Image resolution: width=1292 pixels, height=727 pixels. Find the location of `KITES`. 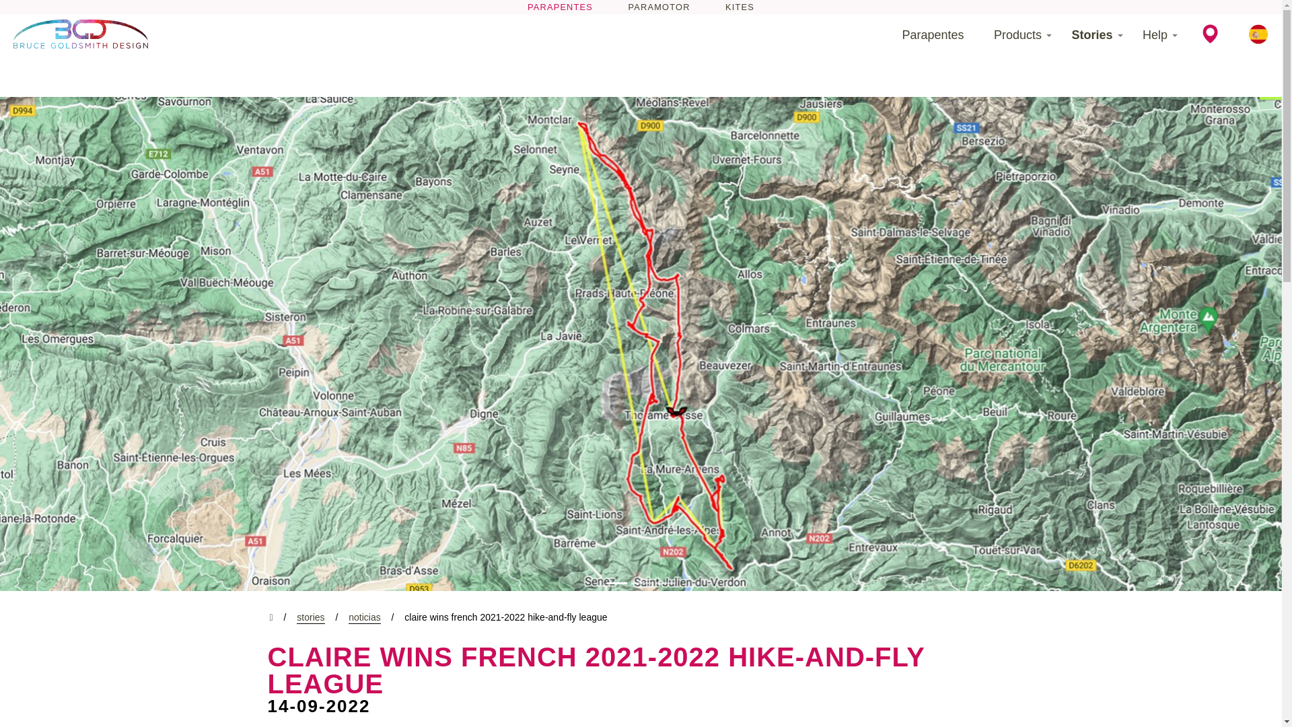

KITES is located at coordinates (740, 7).